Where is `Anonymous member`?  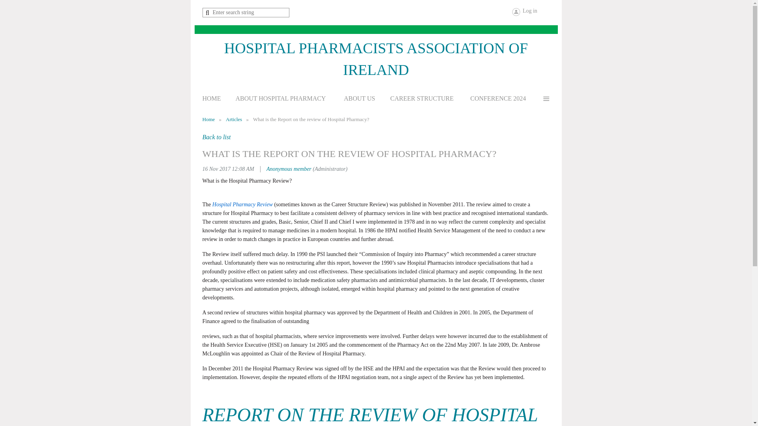
Anonymous member is located at coordinates (289, 169).